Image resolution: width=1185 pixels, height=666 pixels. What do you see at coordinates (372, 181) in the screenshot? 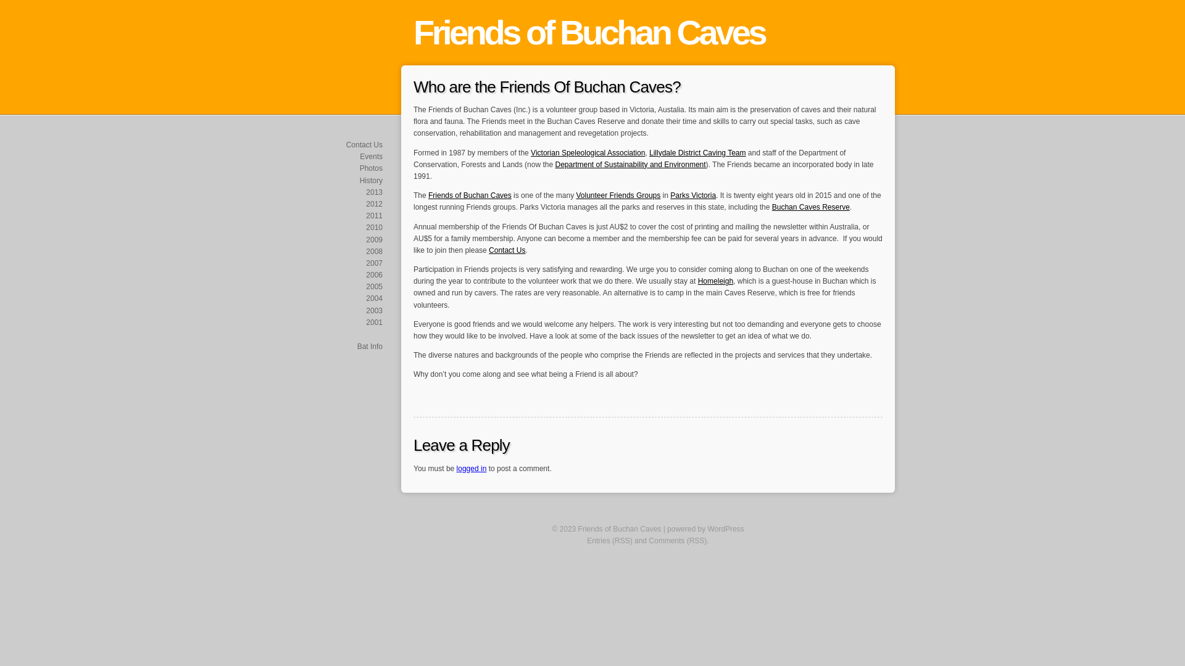
I see `History` at bounding box center [372, 181].